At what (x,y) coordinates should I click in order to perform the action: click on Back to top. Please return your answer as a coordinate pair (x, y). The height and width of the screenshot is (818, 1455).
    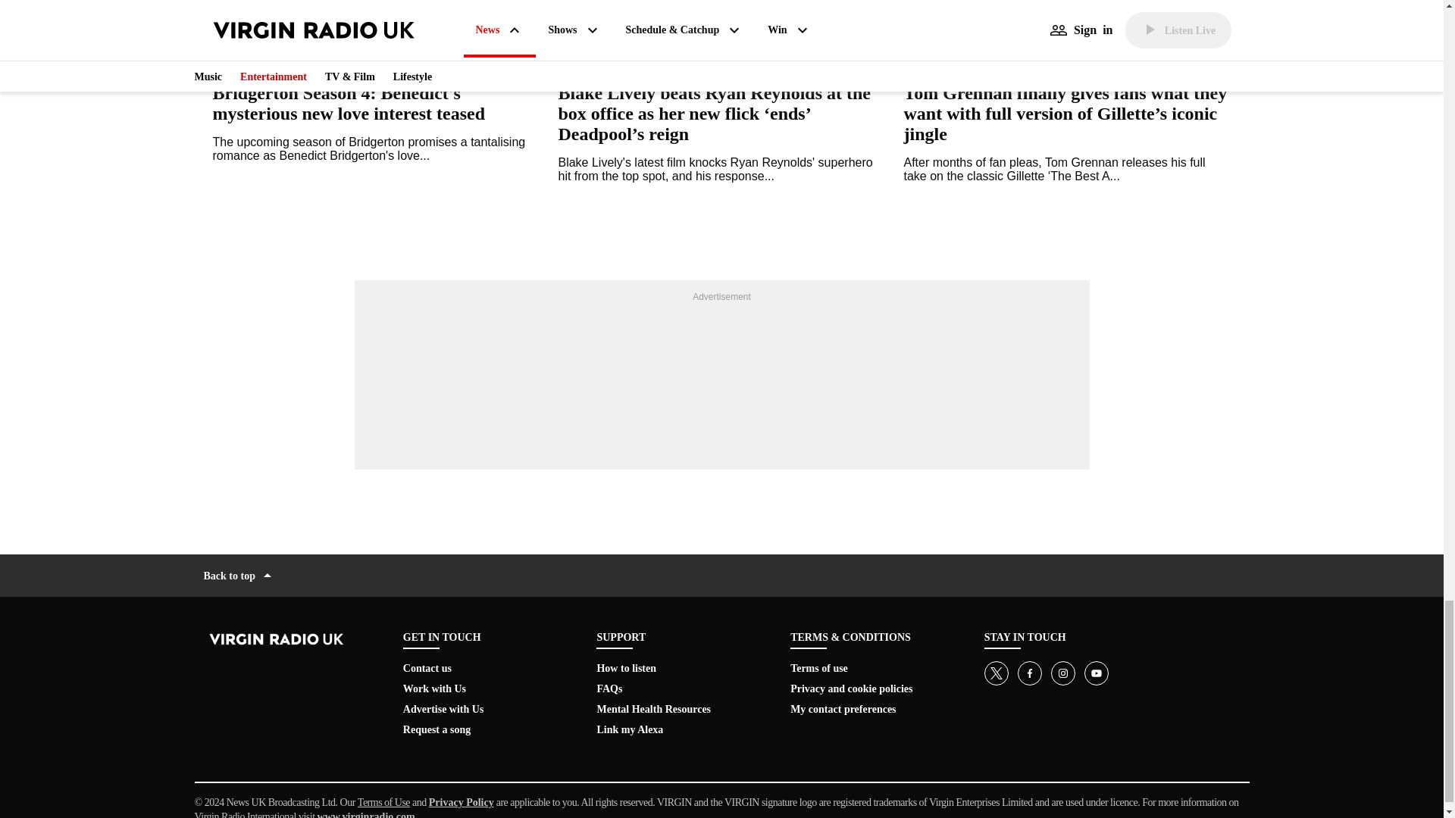
    Looking at the image, I should click on (239, 576).